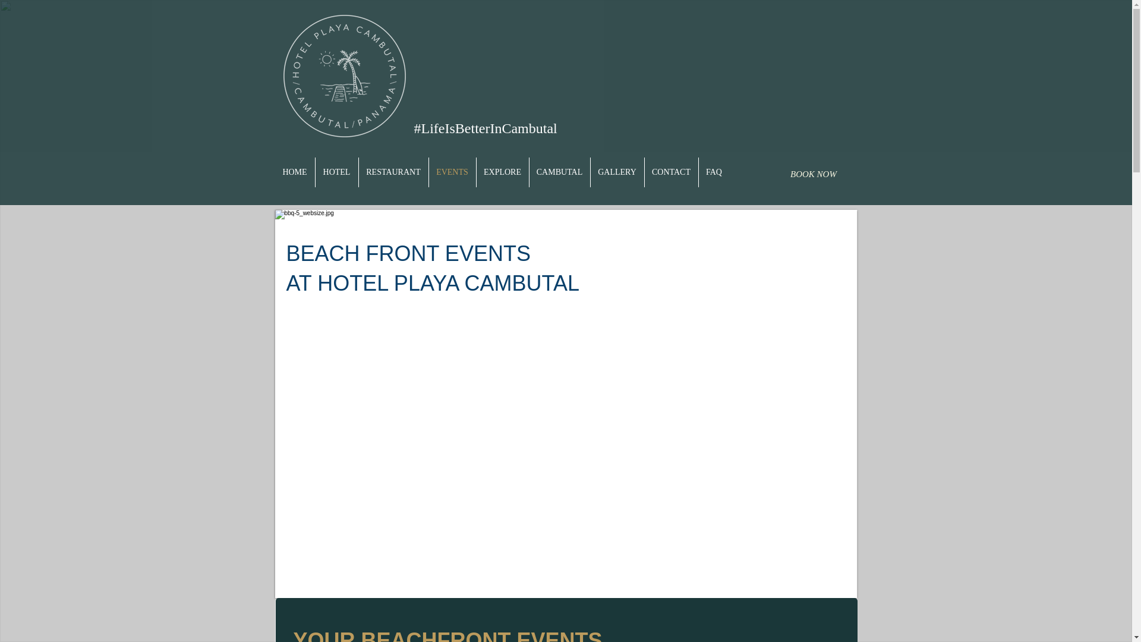 This screenshot has height=642, width=1141. I want to click on CAMBUTAL, so click(559, 172).